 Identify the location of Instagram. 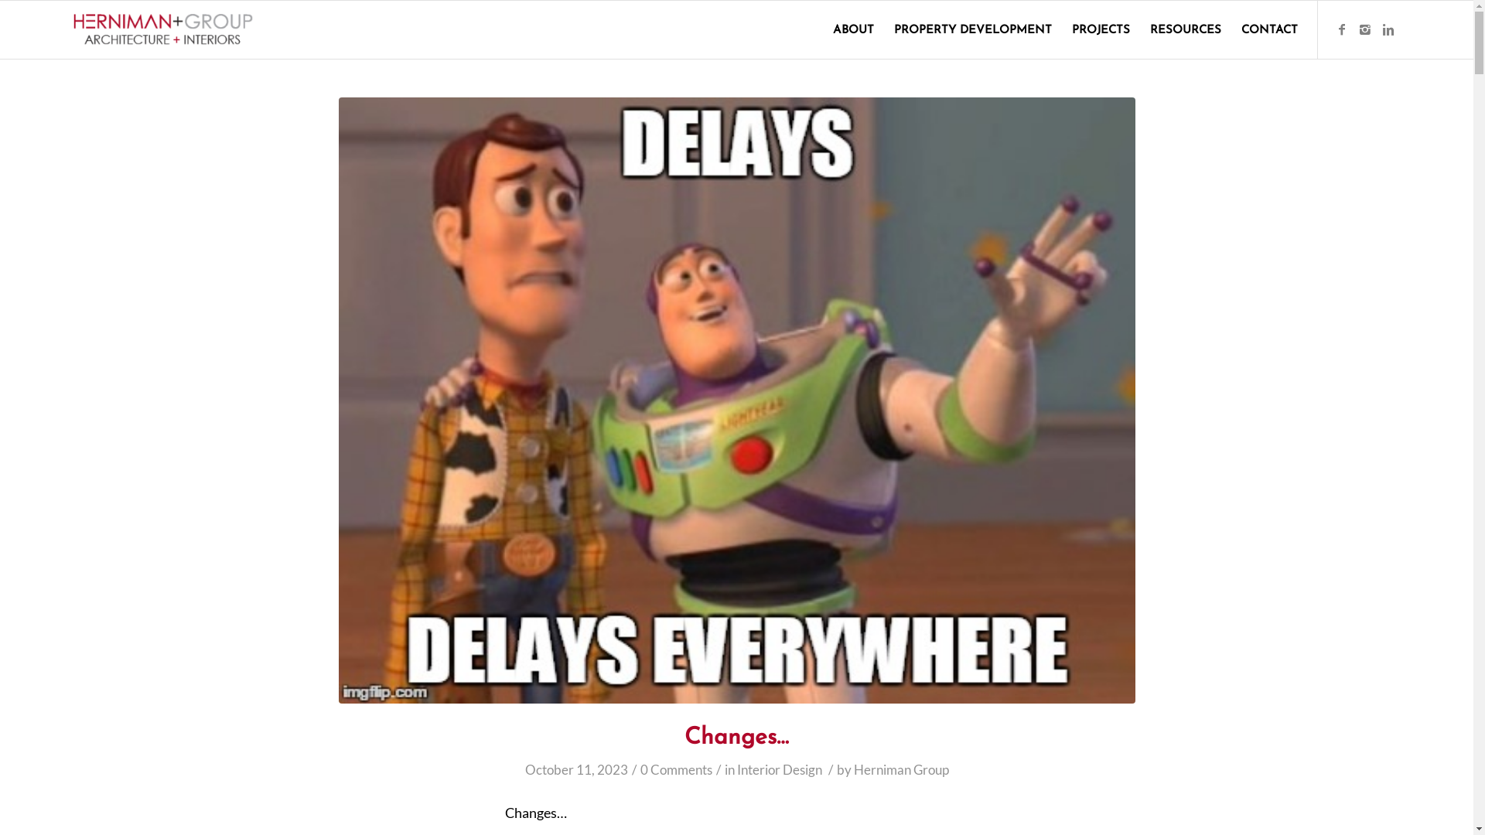
(1365, 29).